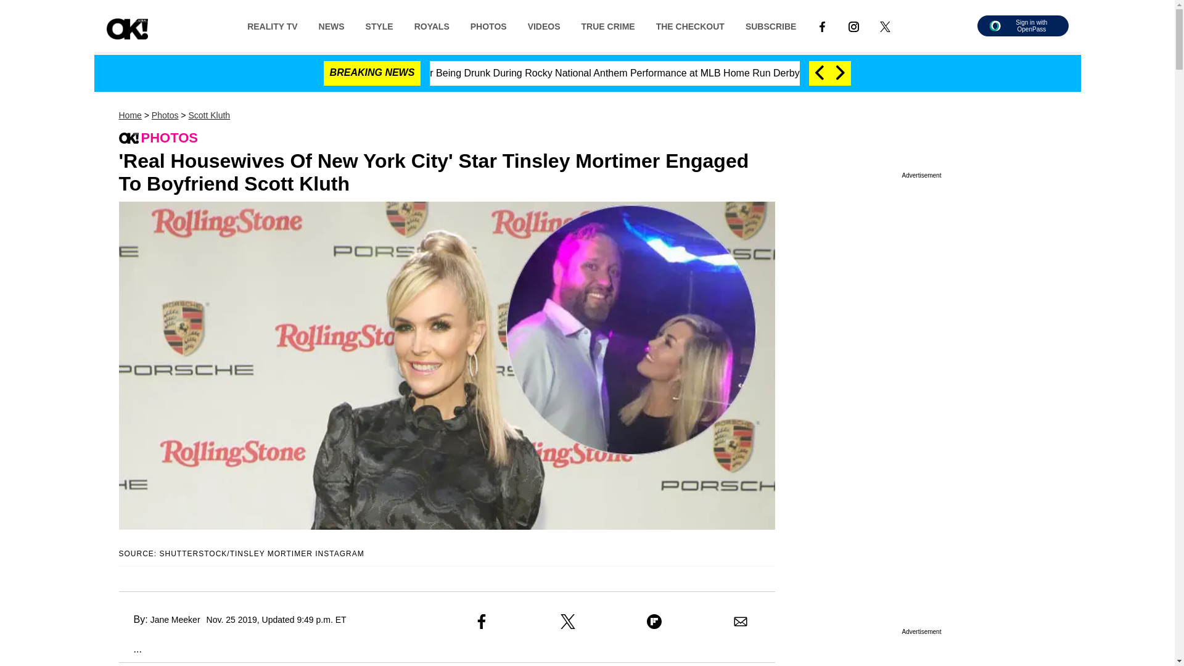 Image resolution: width=1184 pixels, height=666 pixels. I want to click on Share to Flipboard, so click(654, 621).